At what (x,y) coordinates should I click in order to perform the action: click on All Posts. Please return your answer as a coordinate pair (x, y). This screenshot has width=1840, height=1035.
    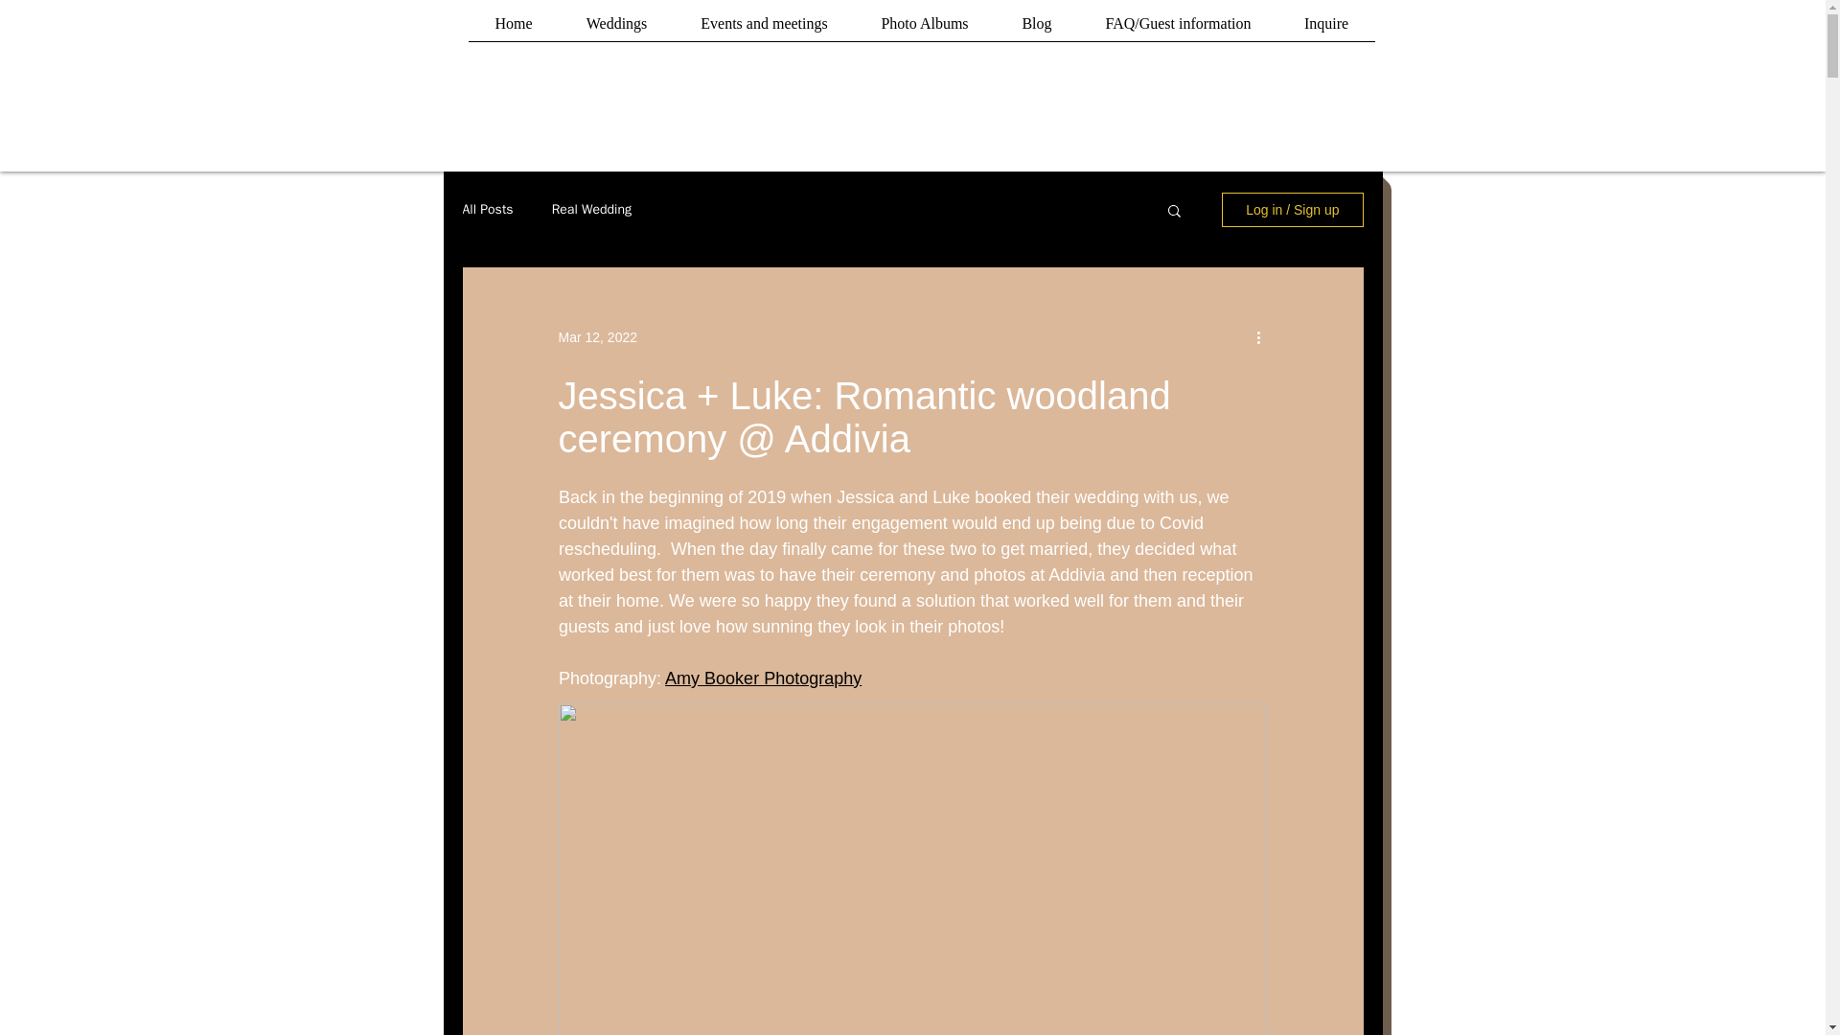
    Looking at the image, I should click on (487, 209).